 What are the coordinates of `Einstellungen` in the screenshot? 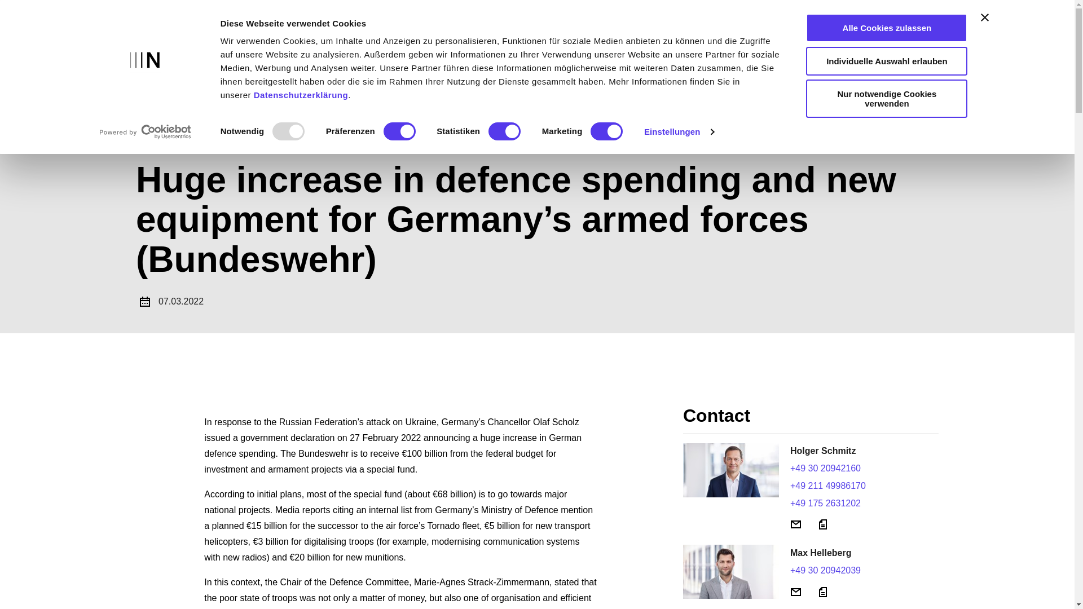 It's located at (679, 132).